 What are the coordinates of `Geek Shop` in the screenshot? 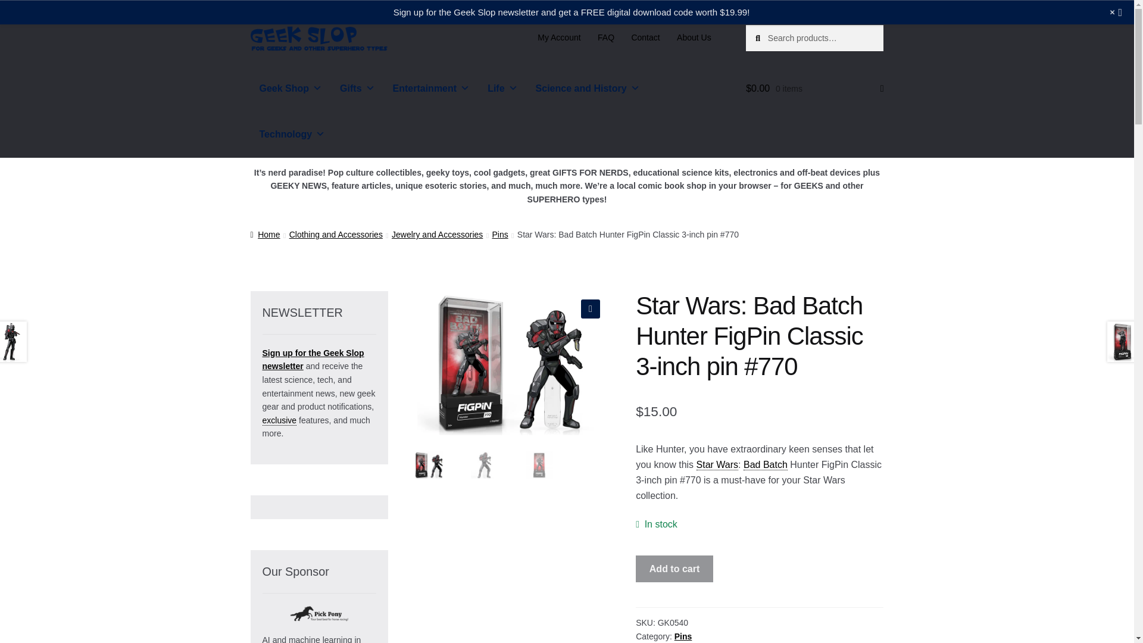 It's located at (291, 88).